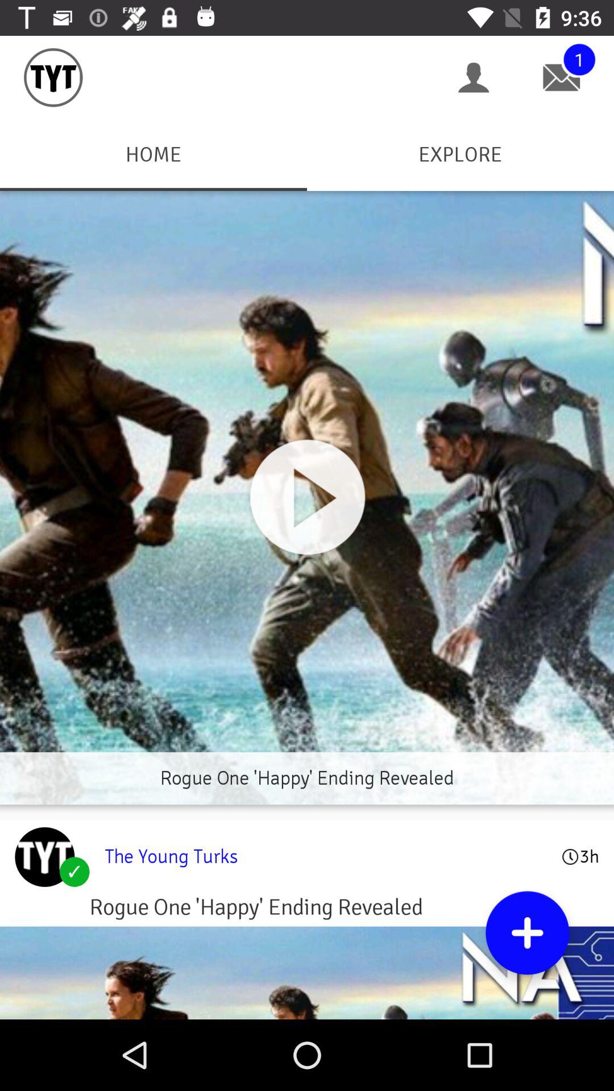 This screenshot has height=1091, width=614. Describe the element at coordinates (44, 857) in the screenshot. I see `press the app next to the rogue one happy` at that location.